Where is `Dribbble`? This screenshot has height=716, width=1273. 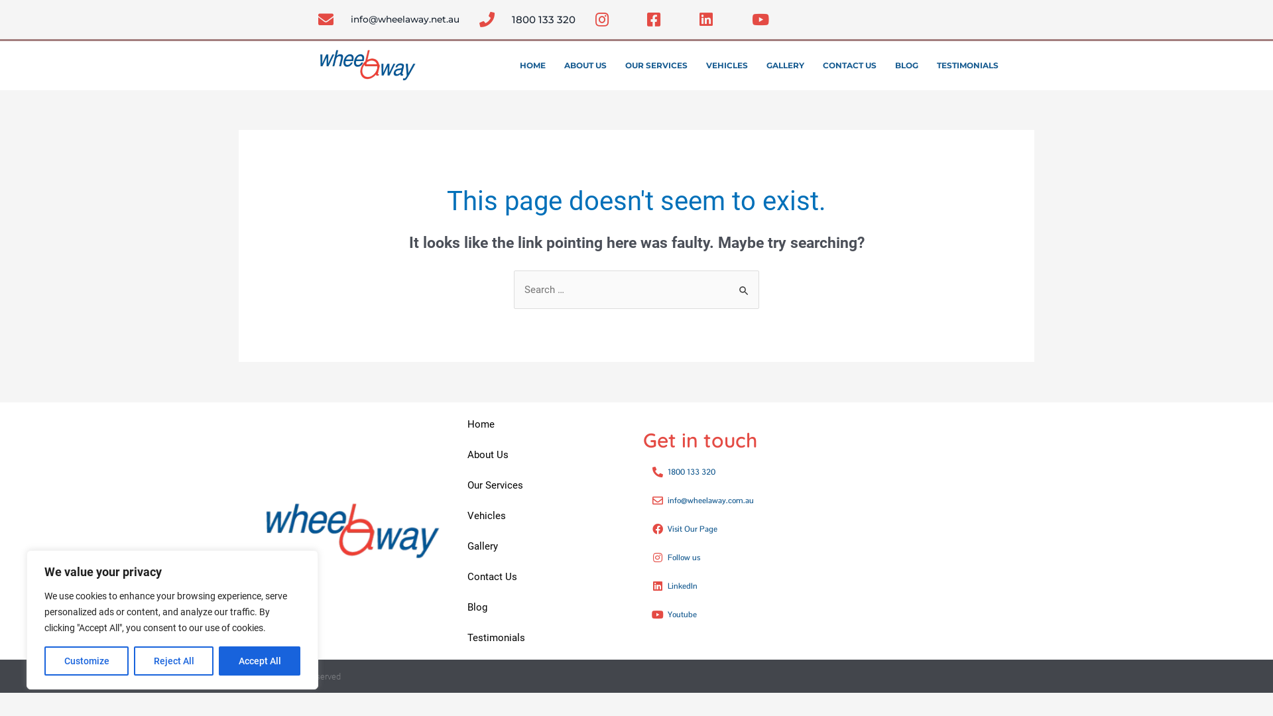 Dribbble is located at coordinates (926, 676).